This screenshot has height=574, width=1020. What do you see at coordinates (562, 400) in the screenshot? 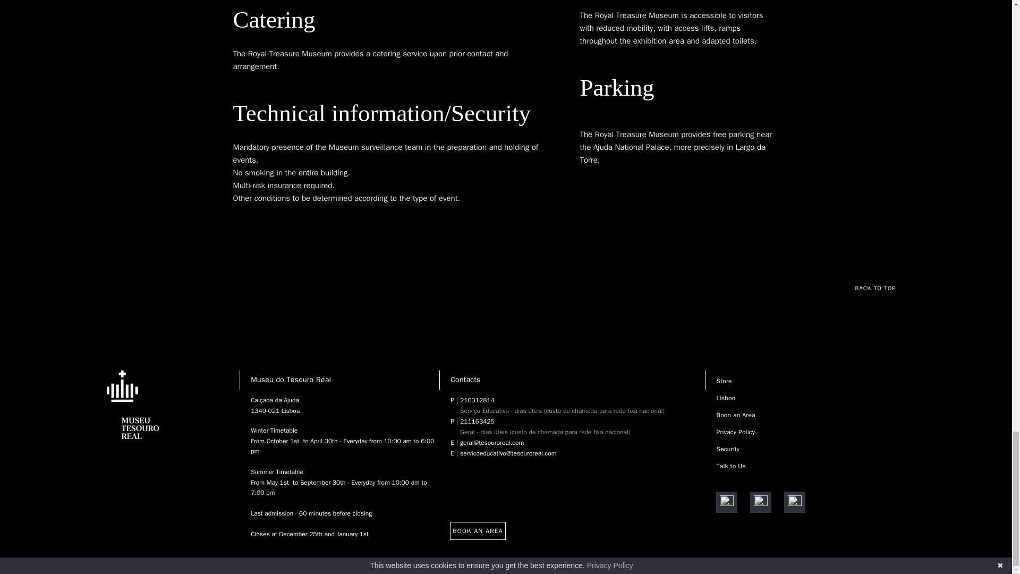
I see `210312814` at bounding box center [562, 400].